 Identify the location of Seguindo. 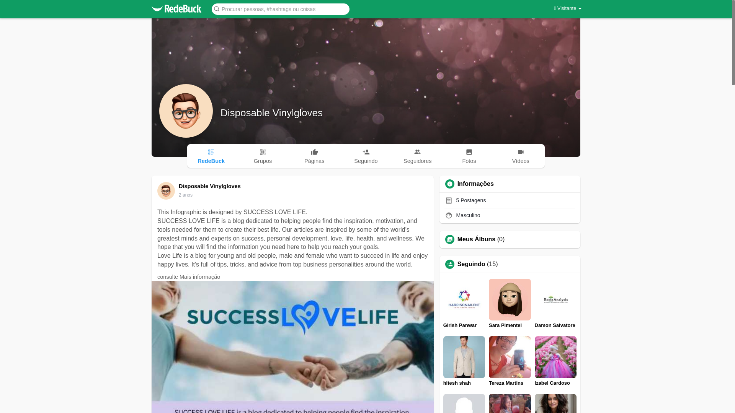
(366, 156).